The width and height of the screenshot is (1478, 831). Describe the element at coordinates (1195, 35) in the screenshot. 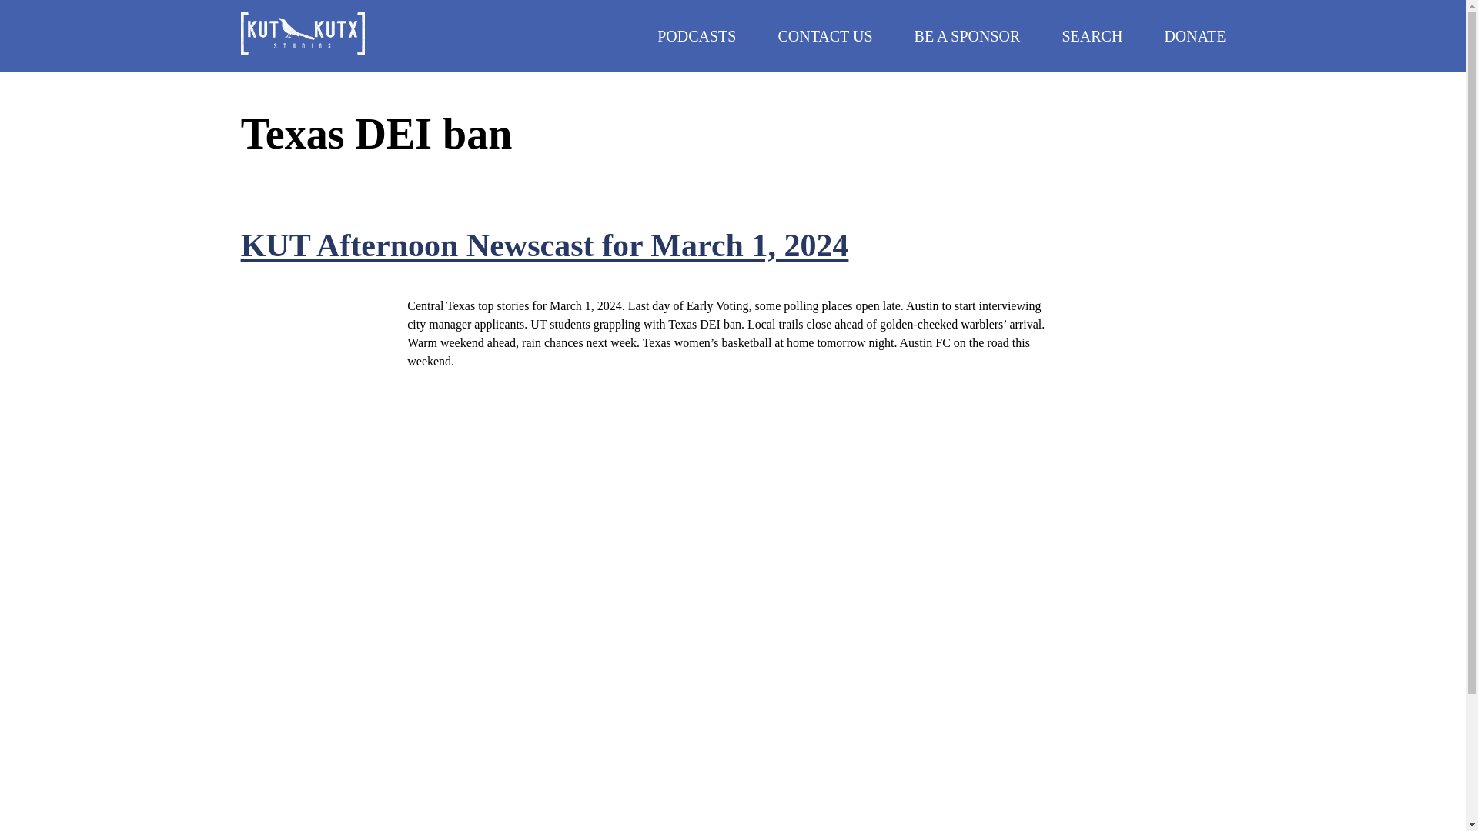

I see `DONATE` at that location.